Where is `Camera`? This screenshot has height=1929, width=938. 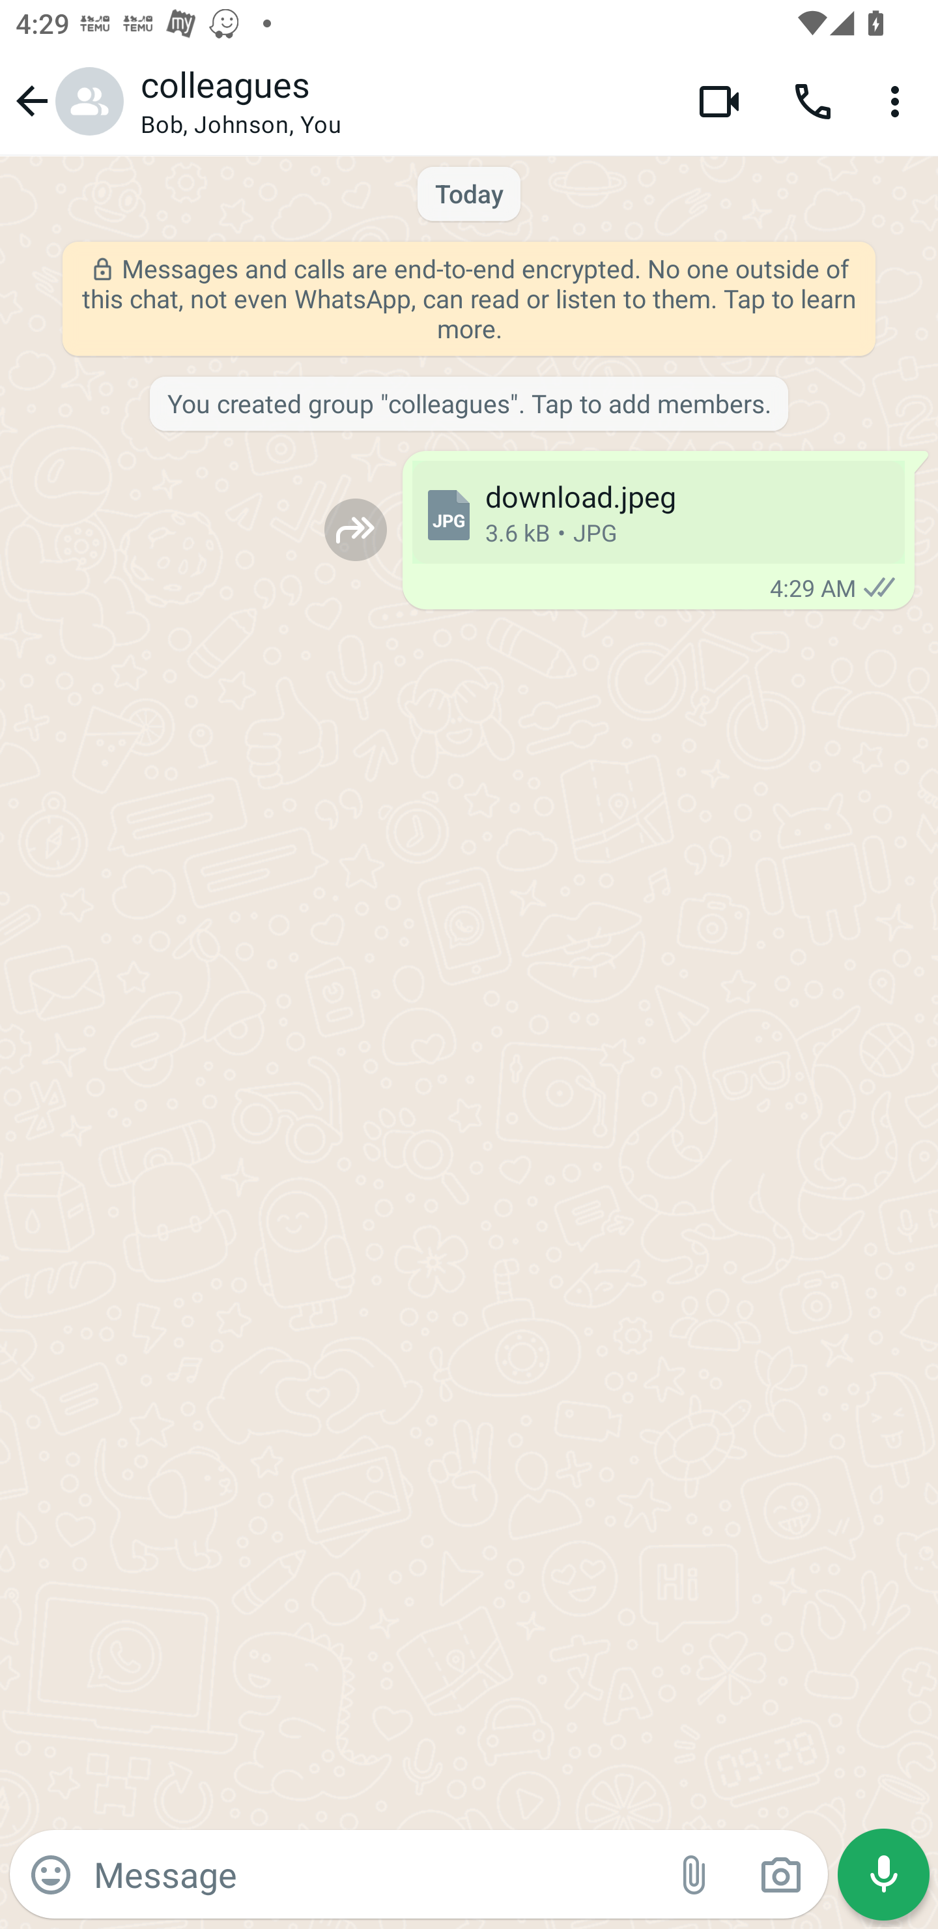
Camera is located at coordinates (780, 1875).